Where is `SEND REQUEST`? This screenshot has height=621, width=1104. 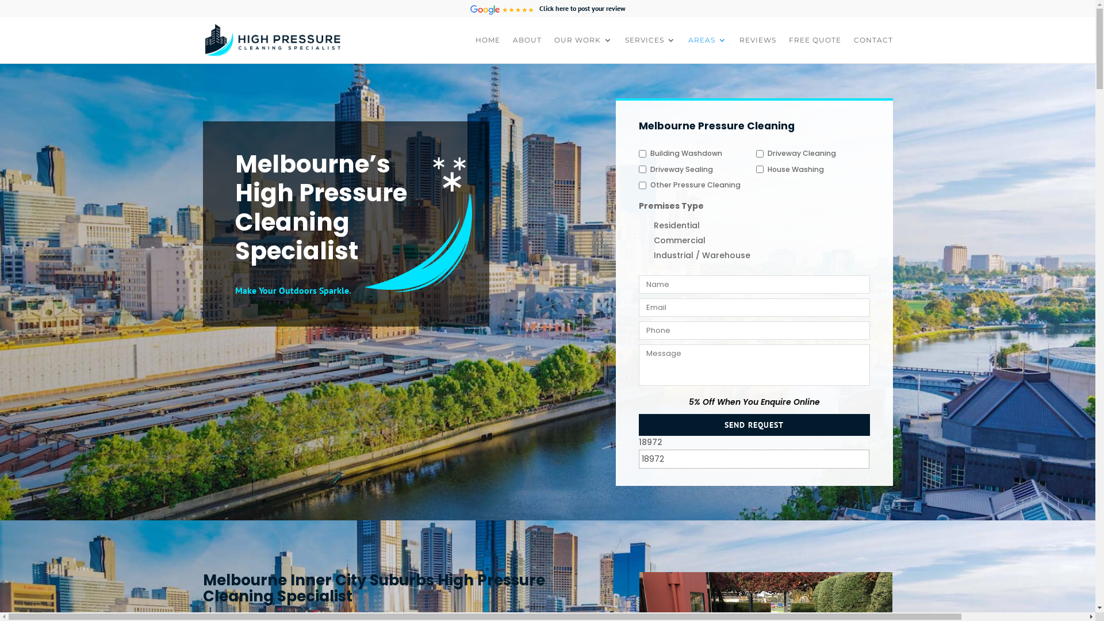 SEND REQUEST is located at coordinates (754, 425).